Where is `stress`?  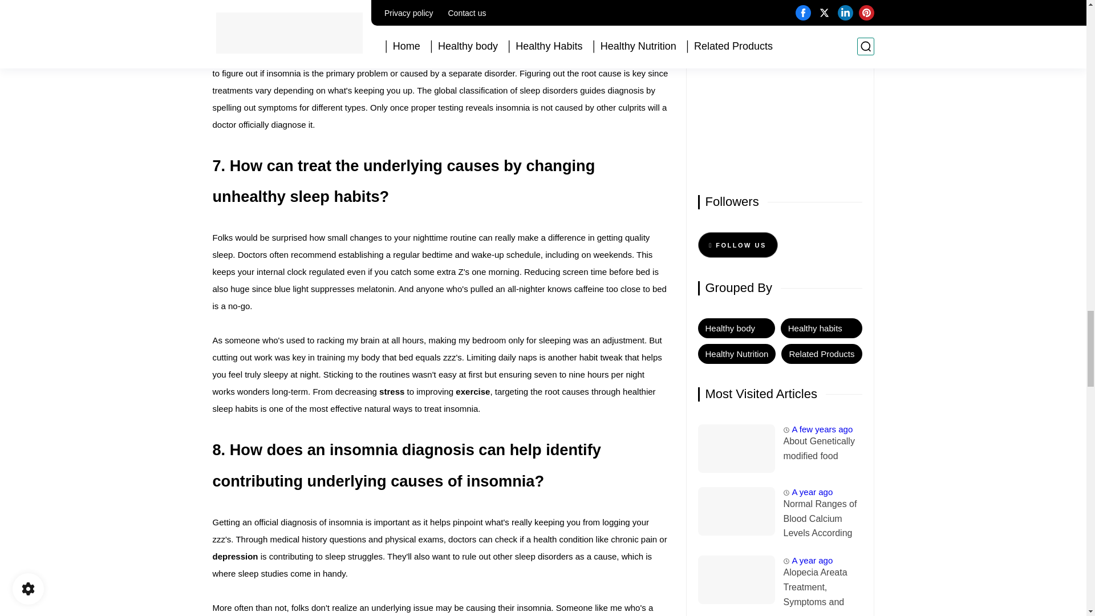
stress is located at coordinates (391, 391).